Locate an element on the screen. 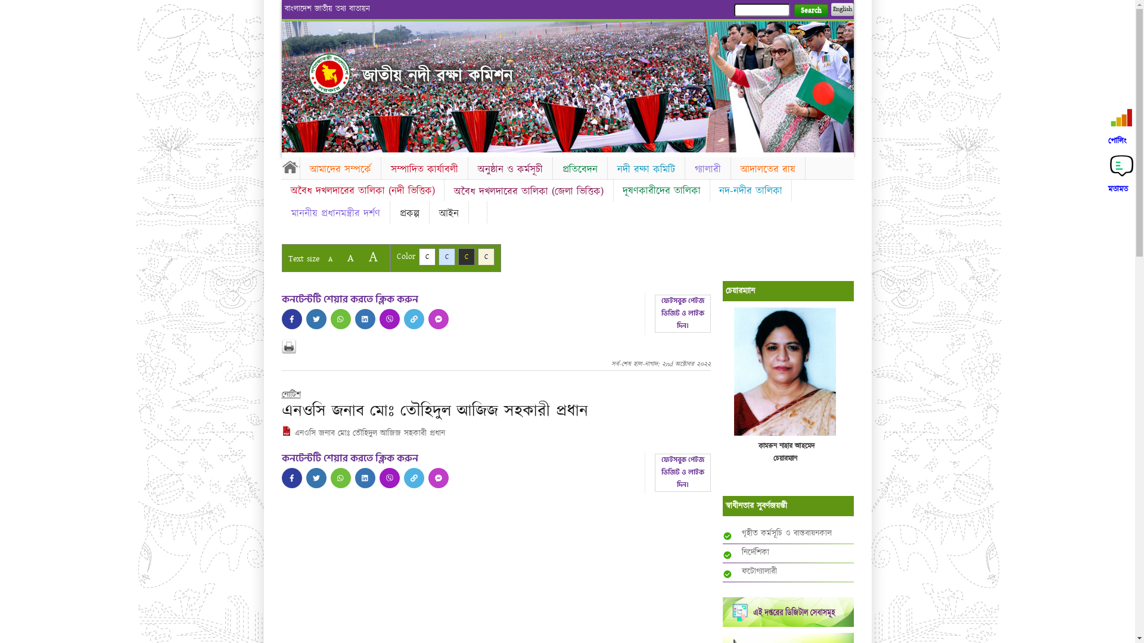 The image size is (1144, 643). C is located at coordinates (466, 257).